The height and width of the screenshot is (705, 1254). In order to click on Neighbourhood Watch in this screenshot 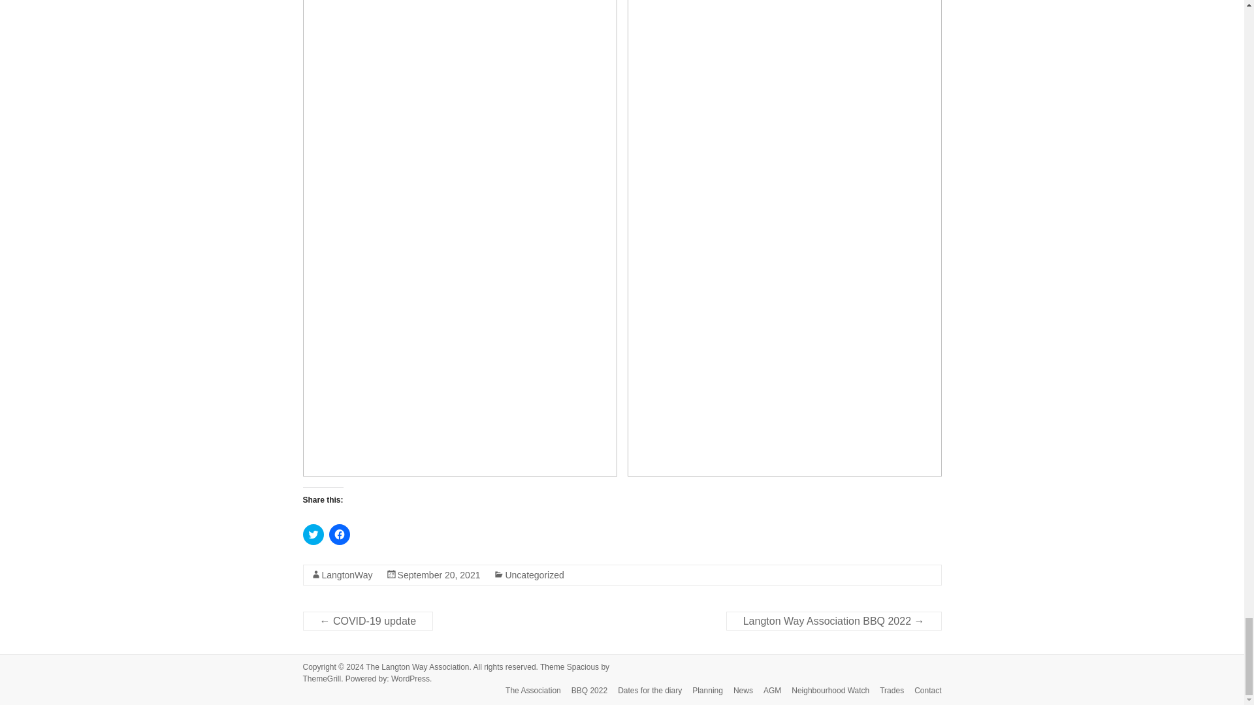, I will do `click(825, 691)`.